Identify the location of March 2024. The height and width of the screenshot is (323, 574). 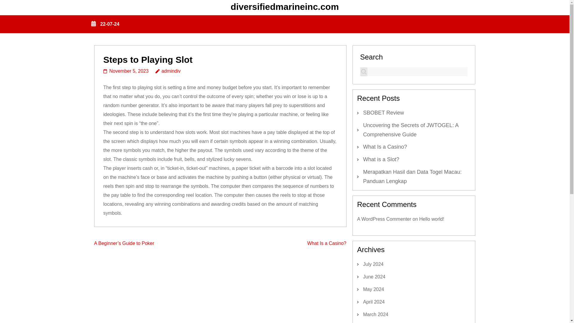
(375, 314).